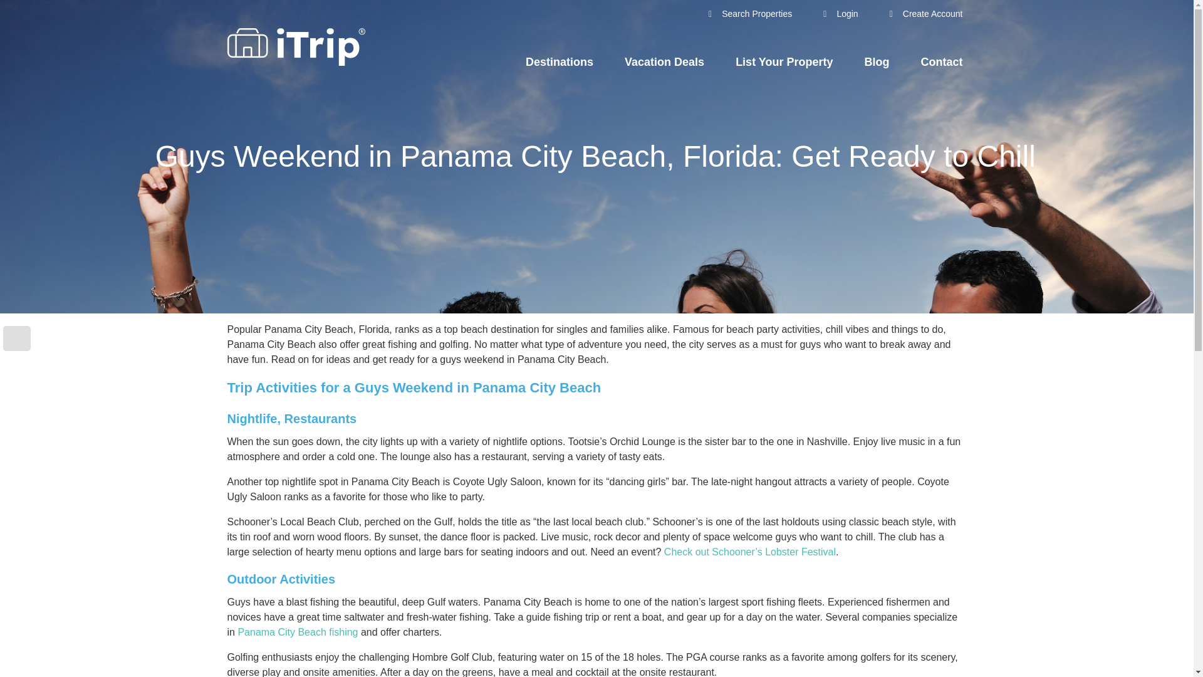 This screenshot has height=677, width=1203. I want to click on Panama City Beach fishing, so click(297, 632).